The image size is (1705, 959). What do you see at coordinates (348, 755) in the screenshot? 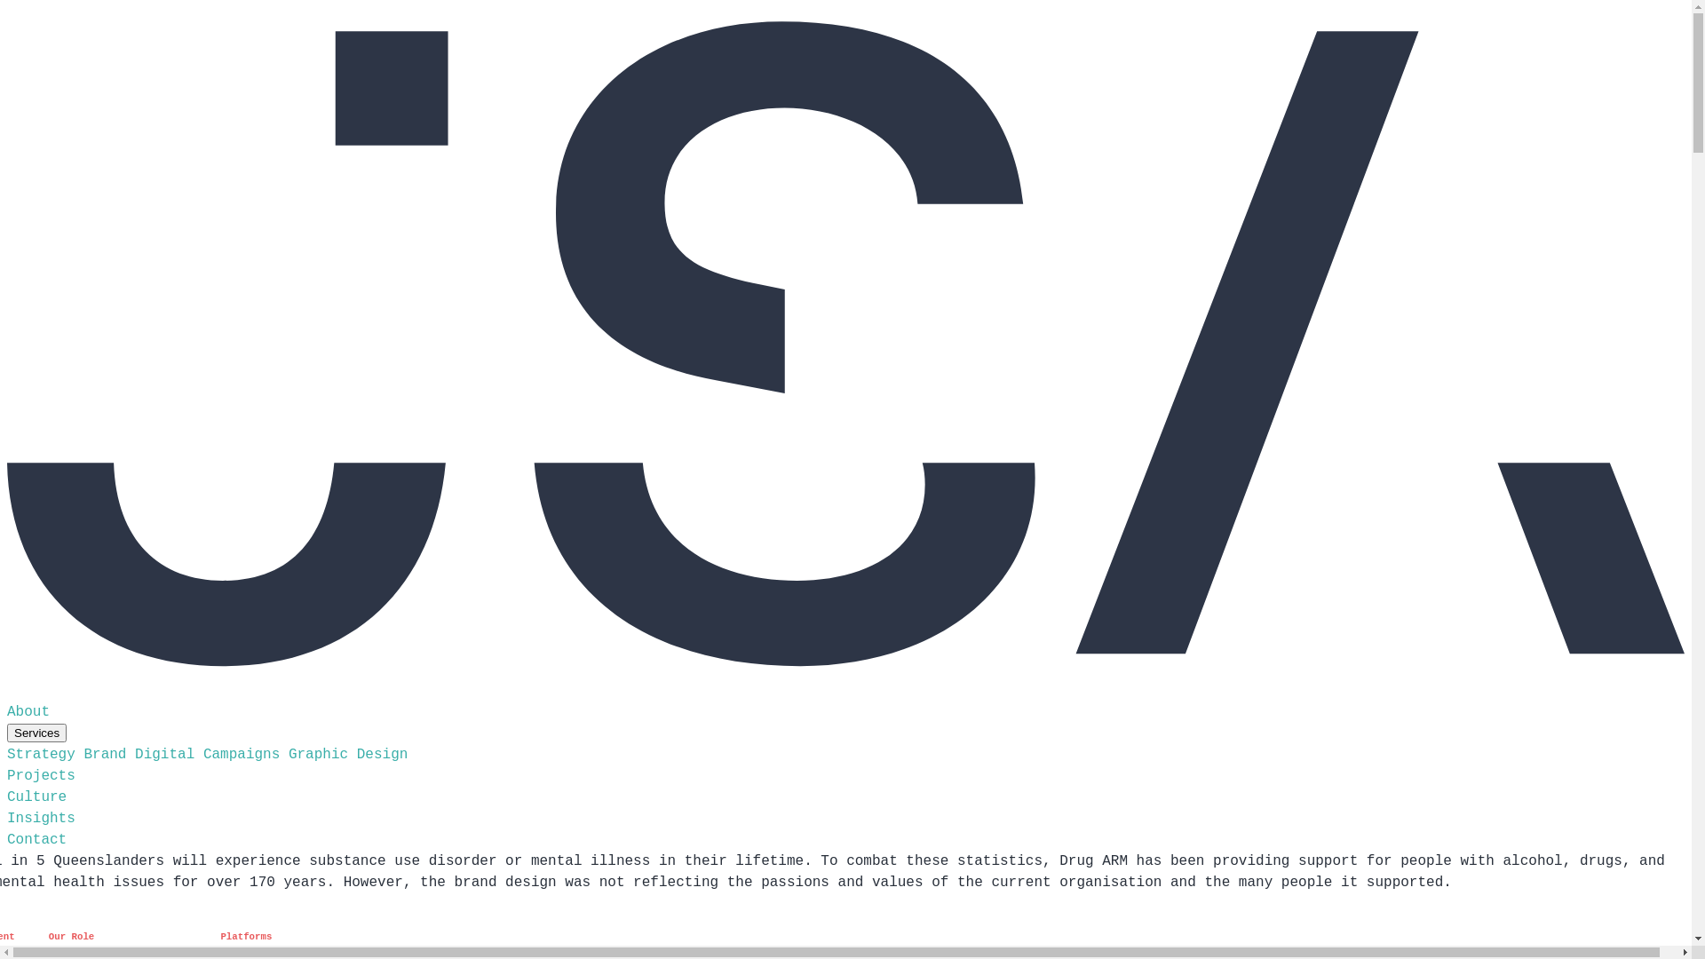
I see `Graphic Design` at bounding box center [348, 755].